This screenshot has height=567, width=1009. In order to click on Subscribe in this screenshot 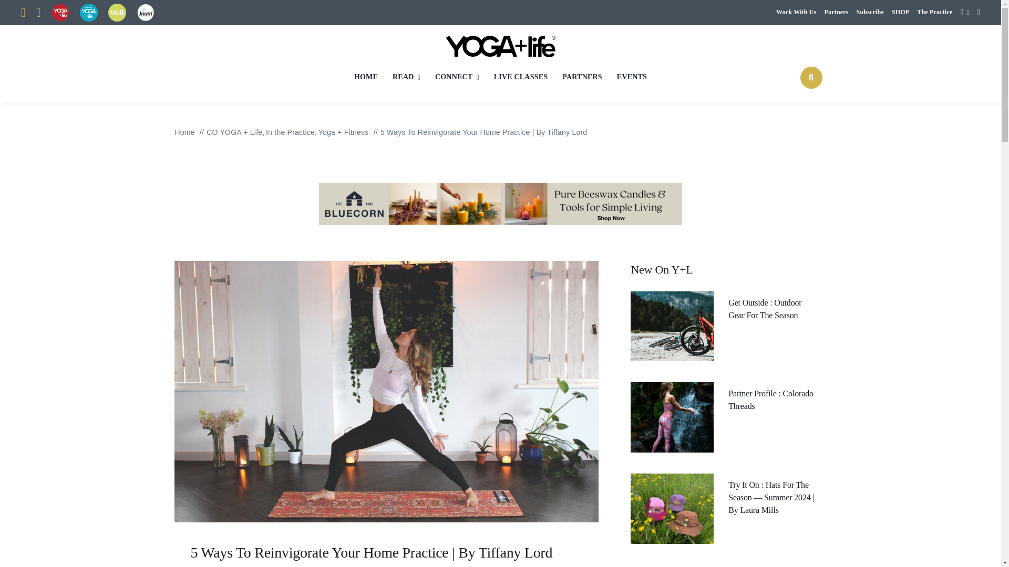, I will do `click(870, 13)`.